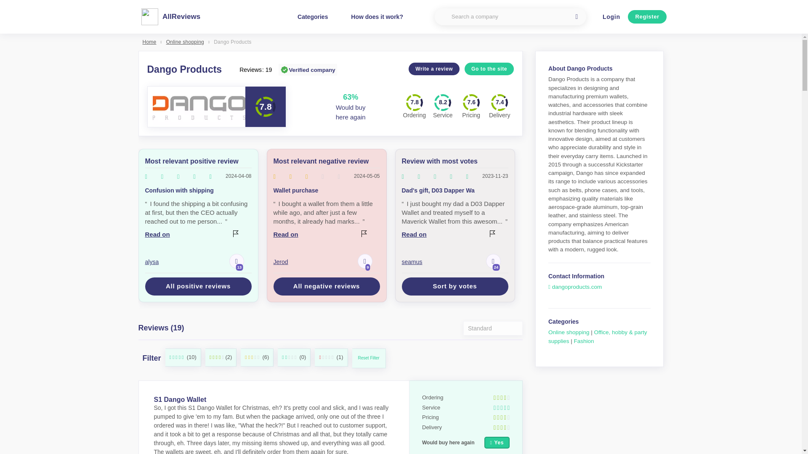 Image resolution: width=808 pixels, height=454 pixels. What do you see at coordinates (647, 17) in the screenshot?
I see `Register` at bounding box center [647, 17].